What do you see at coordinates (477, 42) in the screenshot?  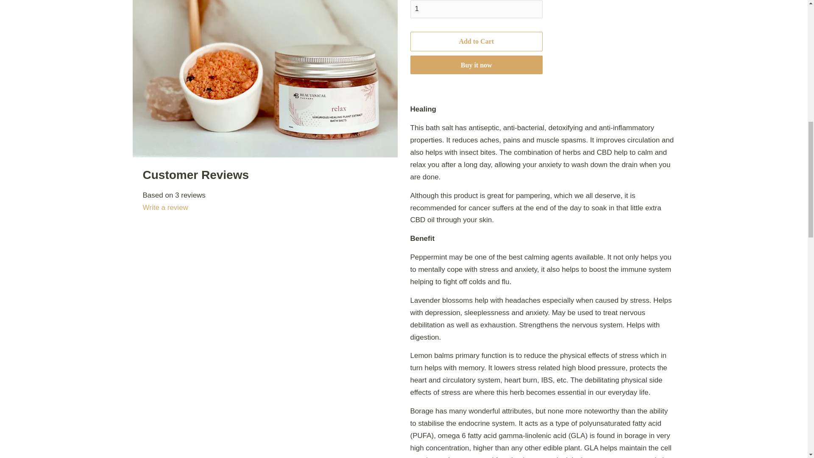 I see `Add to Cart` at bounding box center [477, 42].